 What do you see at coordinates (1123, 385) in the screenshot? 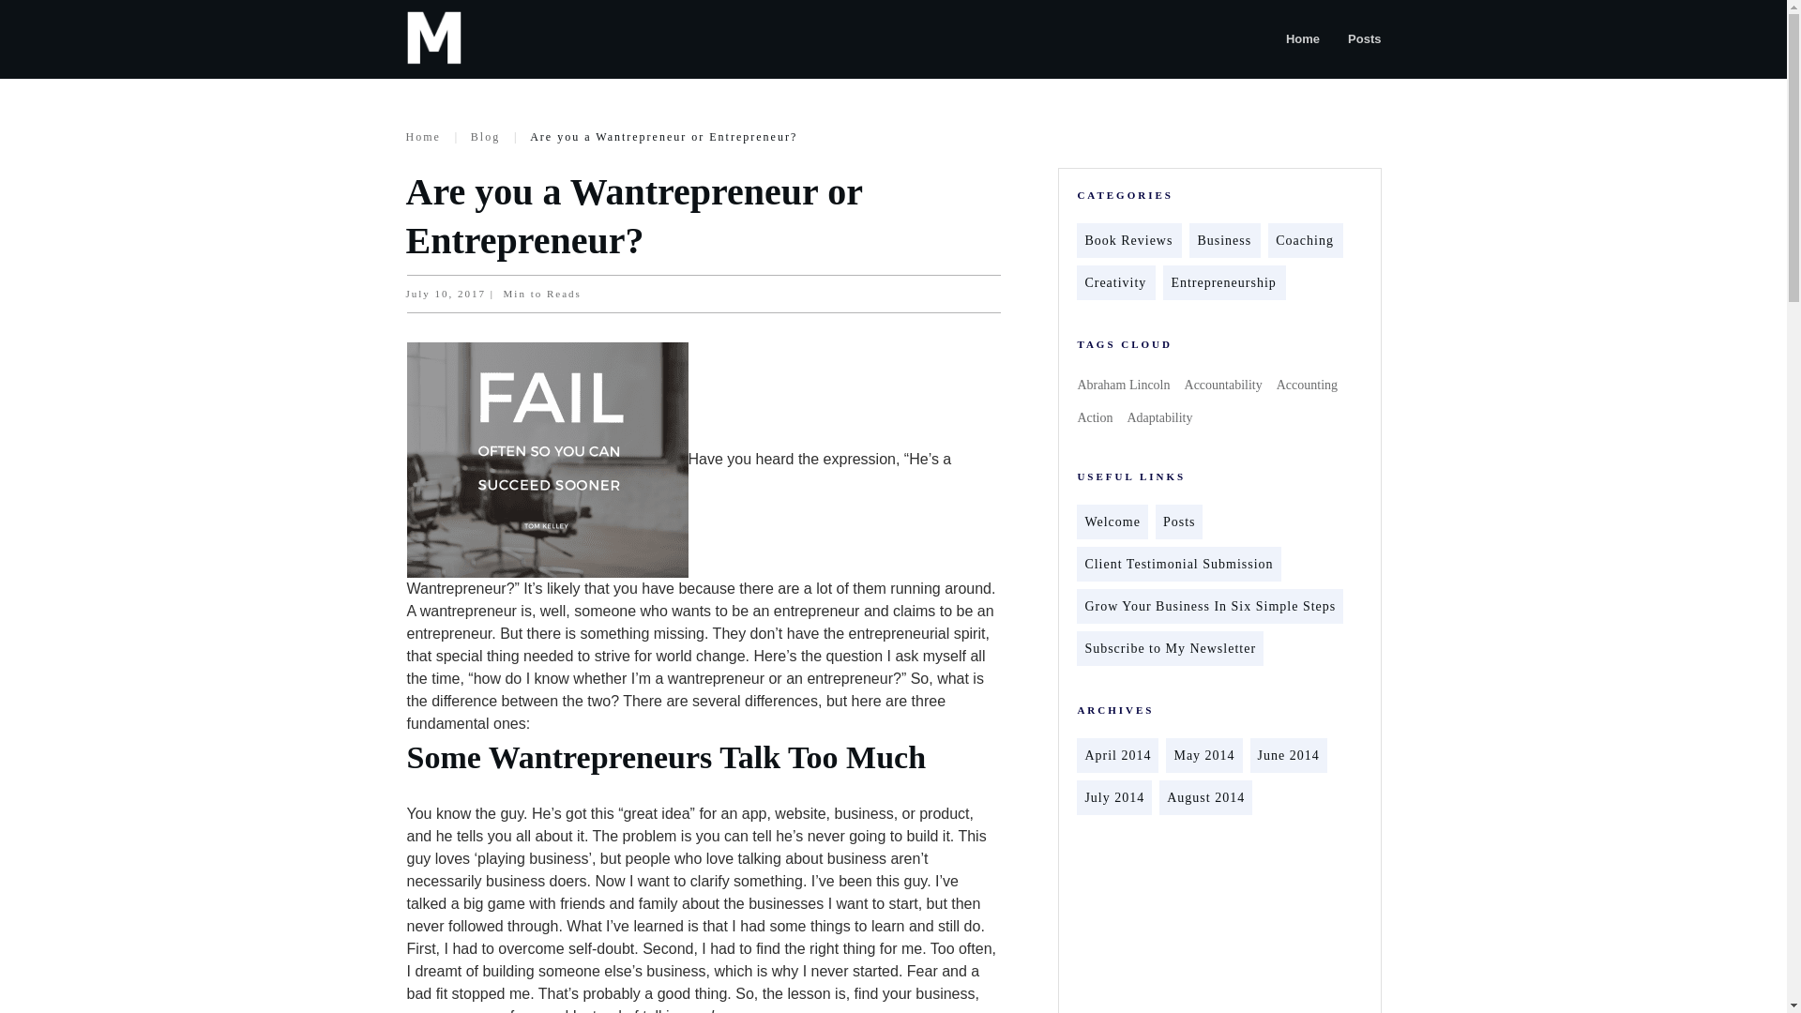
I see `Abraham Lincoln` at bounding box center [1123, 385].